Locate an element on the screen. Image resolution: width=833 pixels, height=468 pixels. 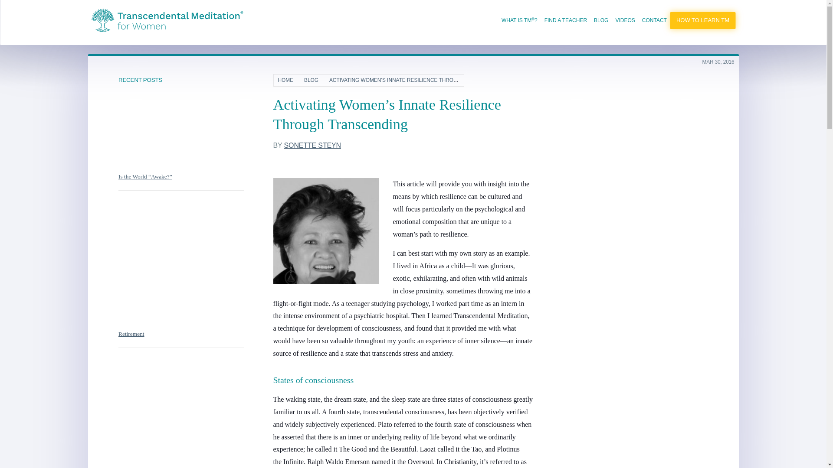
BLOG is located at coordinates (315, 80).